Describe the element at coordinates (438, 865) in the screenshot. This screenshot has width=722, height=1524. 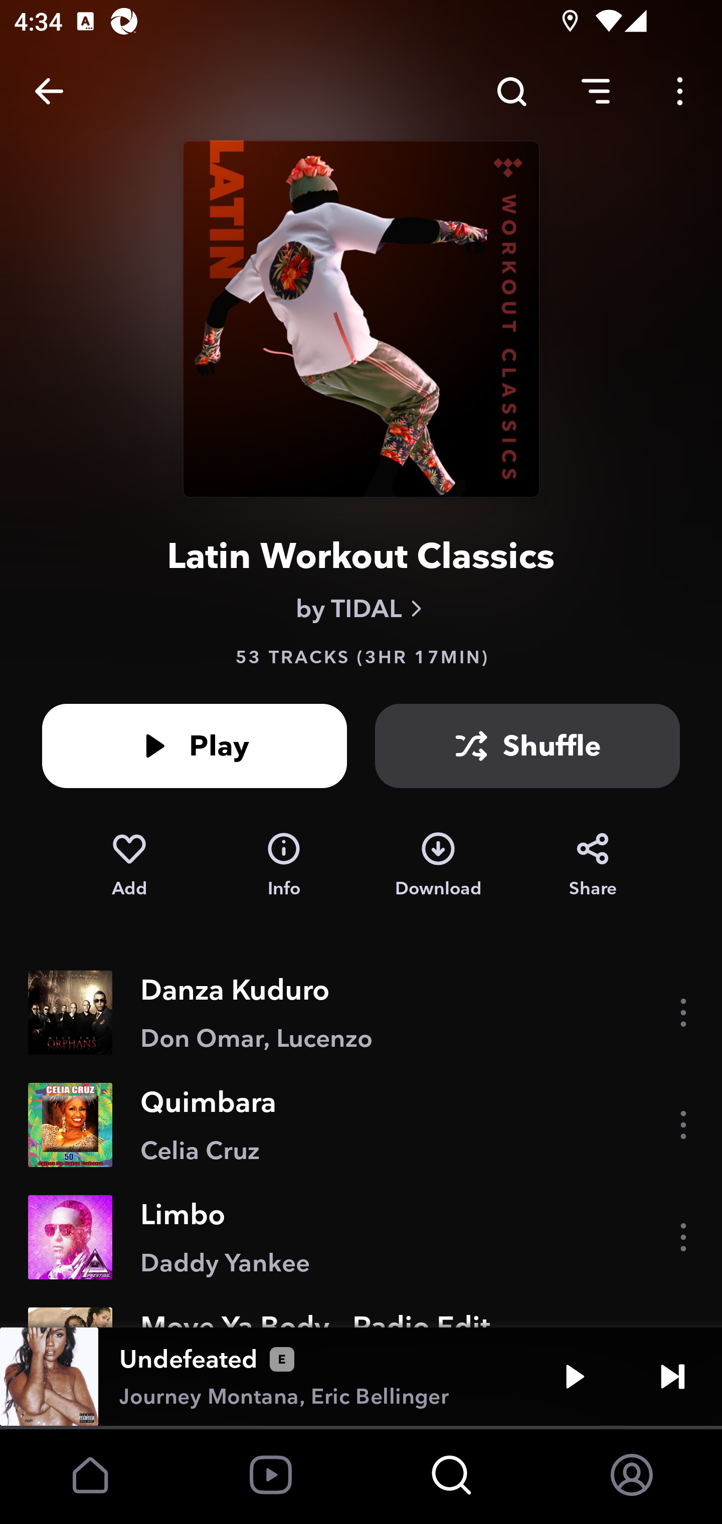
I see `Download` at that location.